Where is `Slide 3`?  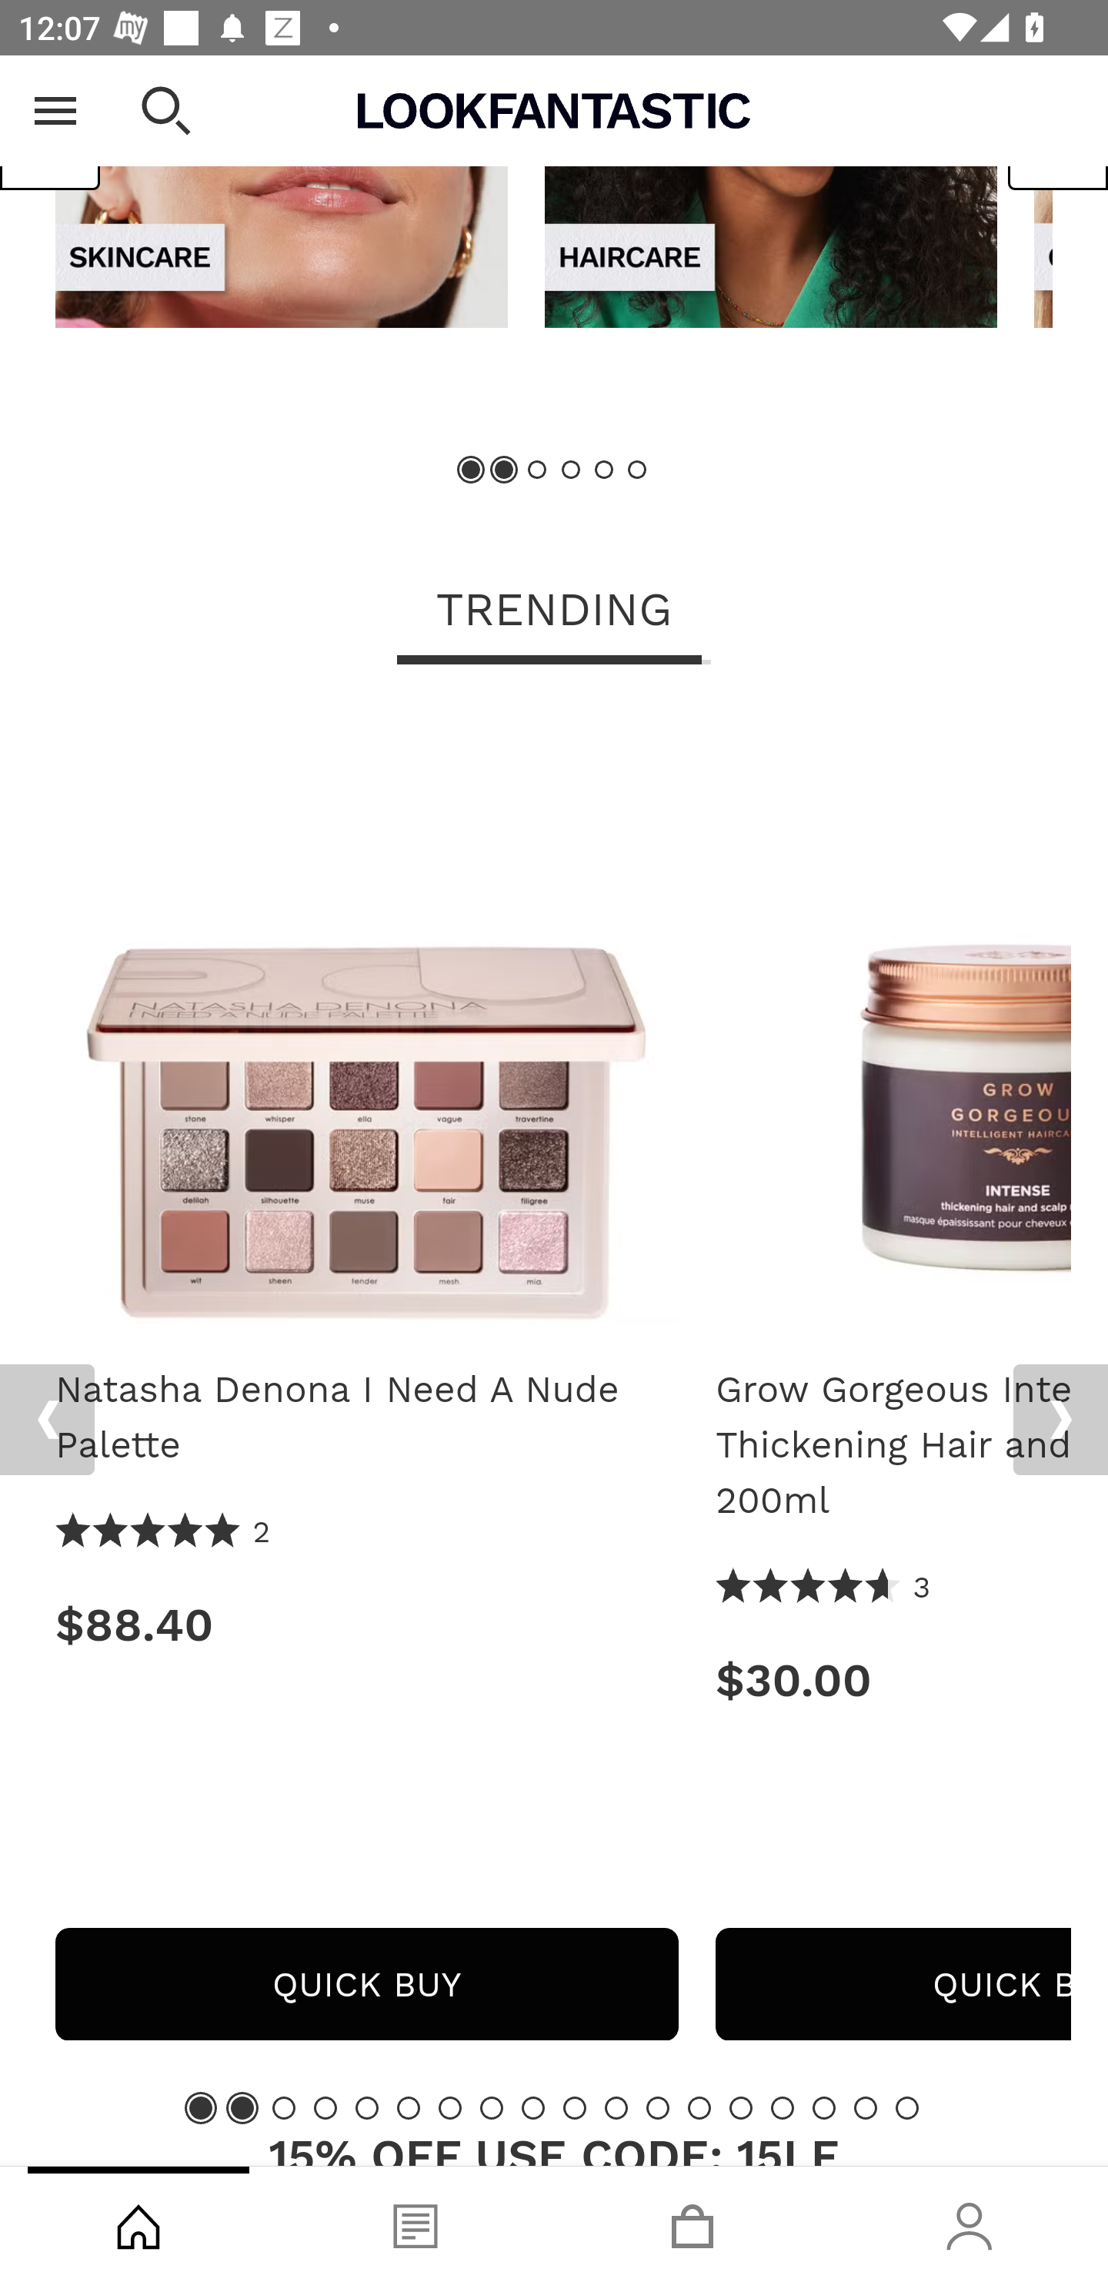 Slide 3 is located at coordinates (284, 2107).